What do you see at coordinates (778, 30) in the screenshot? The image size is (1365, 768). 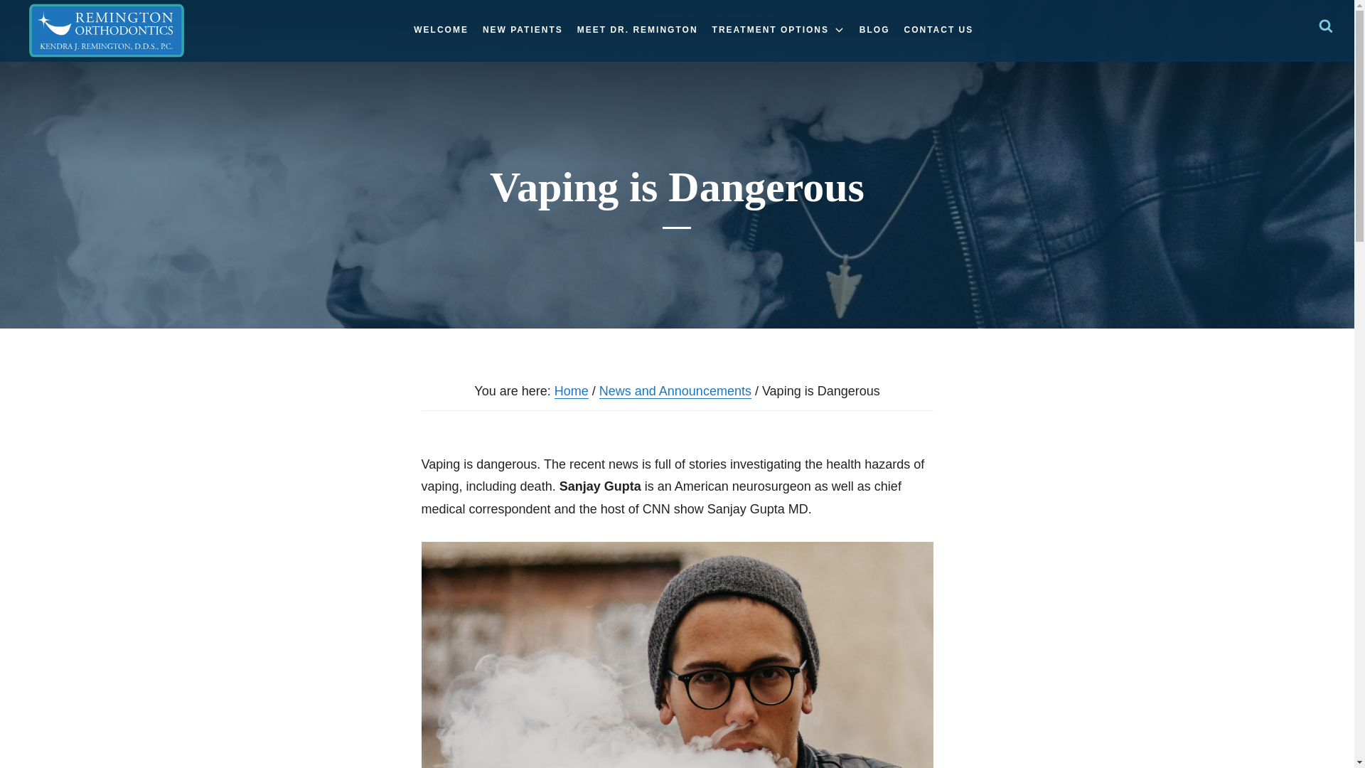 I see `TREATMENT OPTIONS` at bounding box center [778, 30].